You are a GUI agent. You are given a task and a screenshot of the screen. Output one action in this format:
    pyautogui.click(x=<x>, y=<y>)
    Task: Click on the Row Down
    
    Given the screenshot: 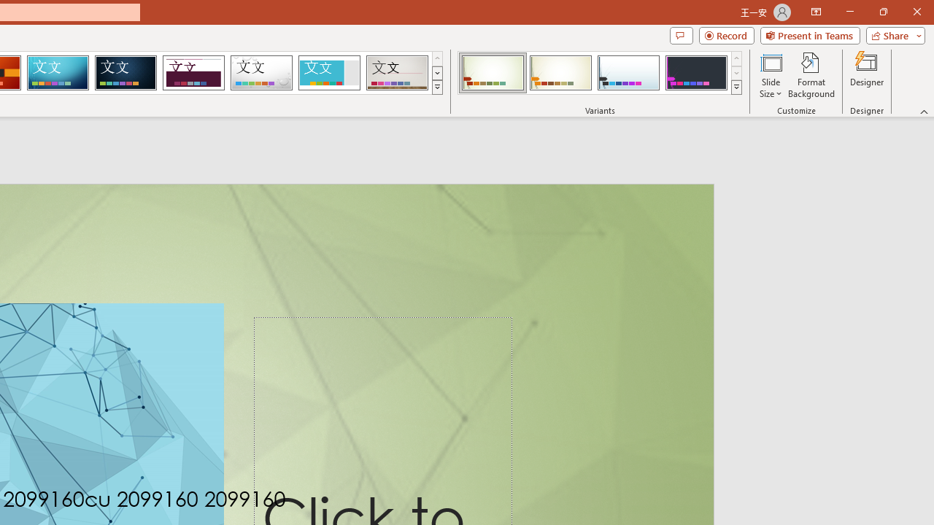 What is the action you would take?
    pyautogui.click(x=737, y=73)
    